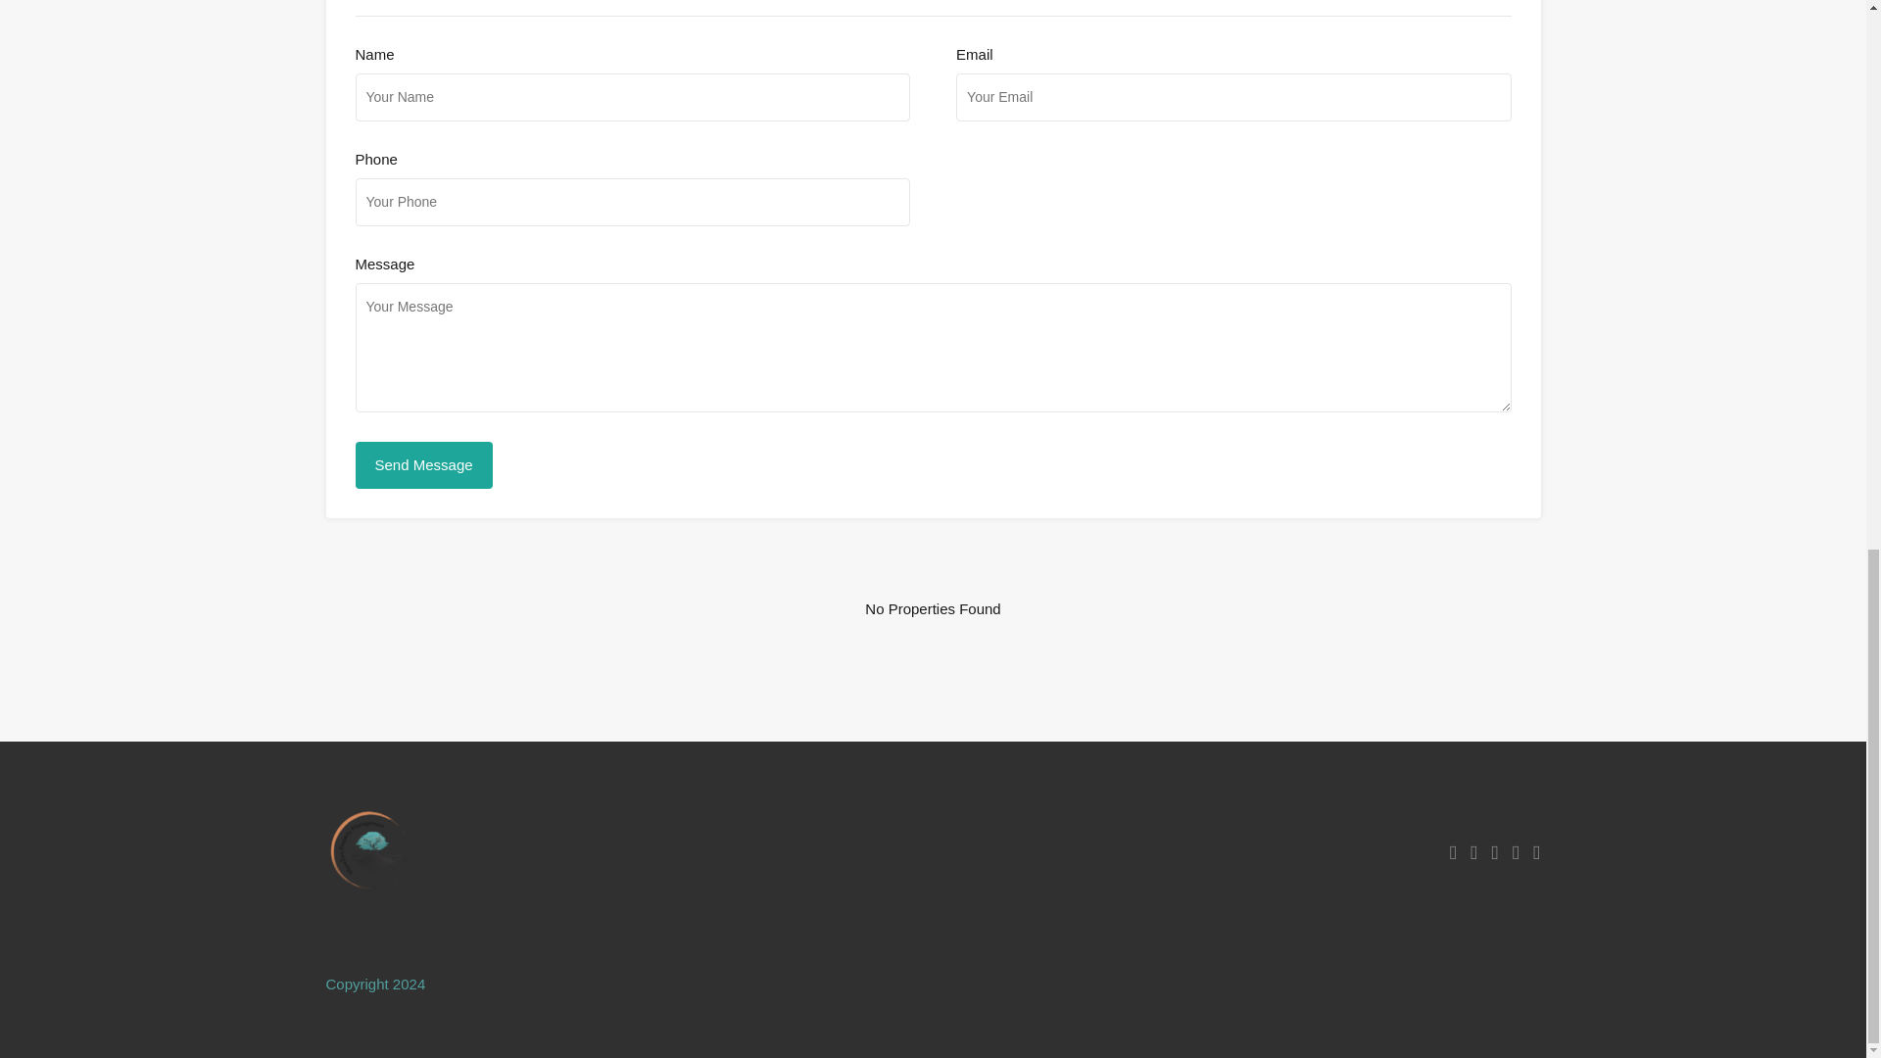 The height and width of the screenshot is (1058, 1881). What do you see at coordinates (423, 464) in the screenshot?
I see `Send Message` at bounding box center [423, 464].